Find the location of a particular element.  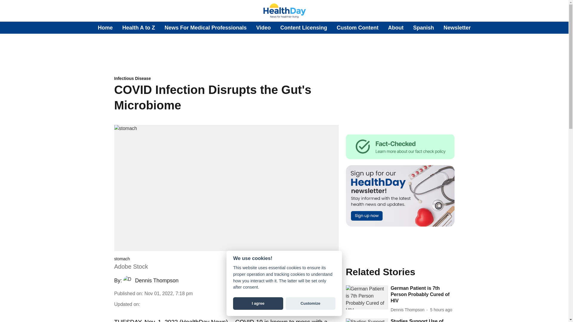

Home is located at coordinates (105, 27).